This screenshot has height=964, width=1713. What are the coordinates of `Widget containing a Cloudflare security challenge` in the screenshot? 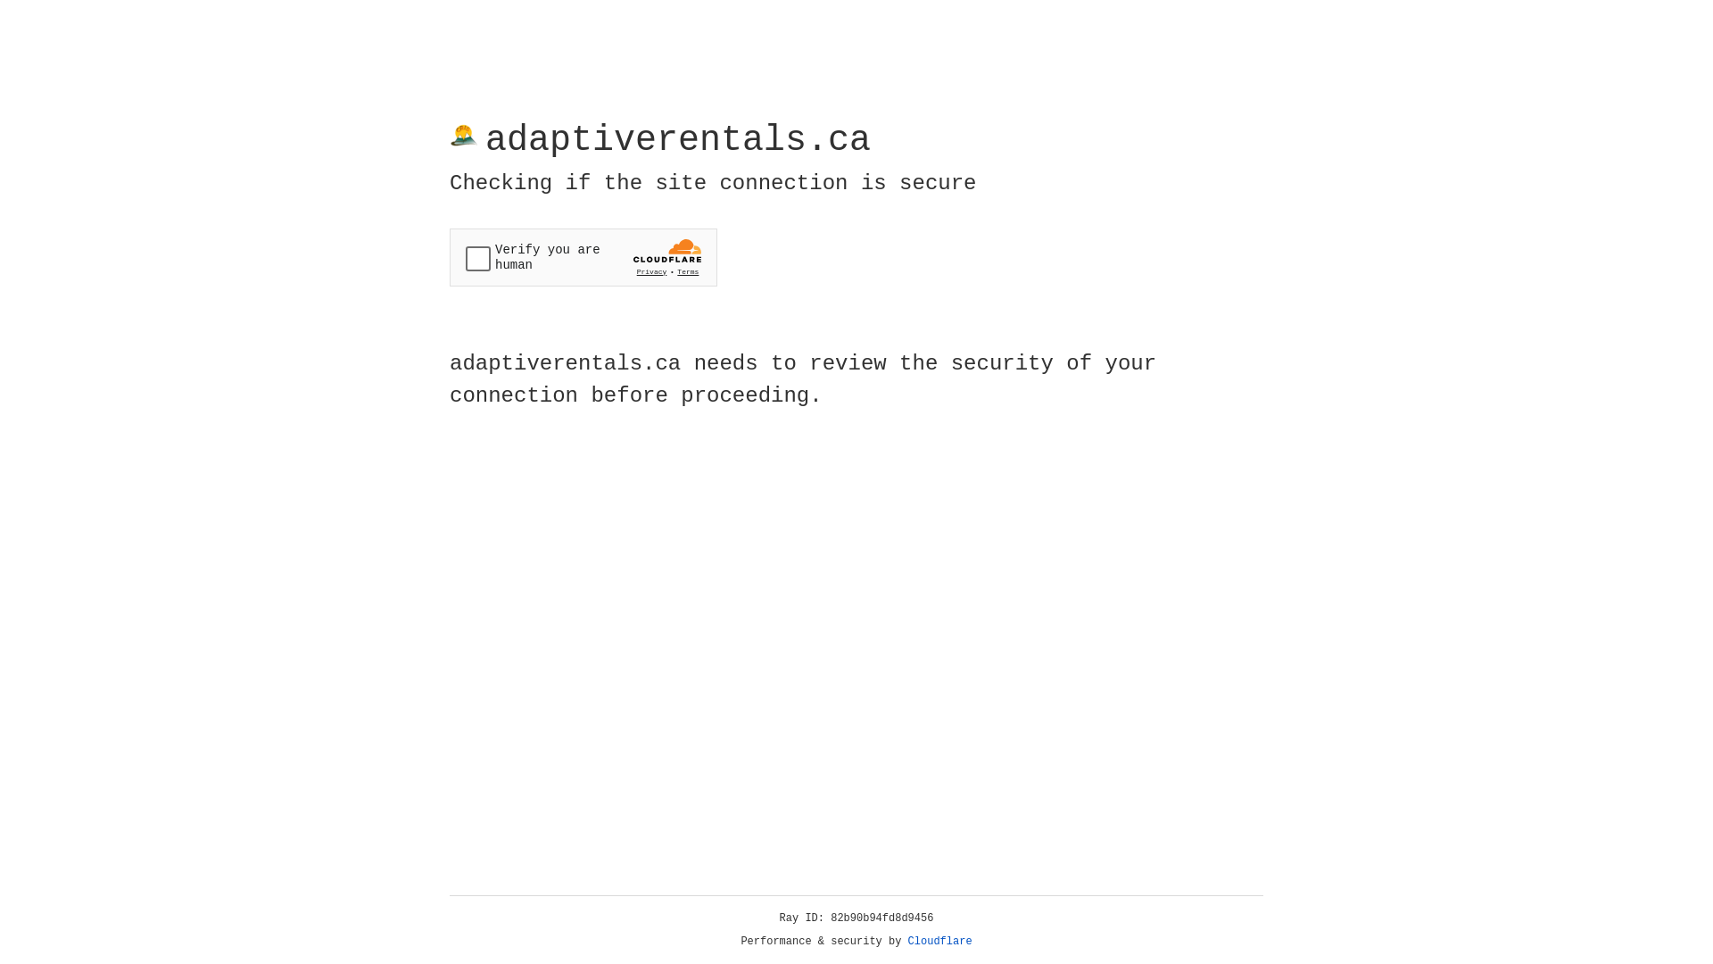 It's located at (583, 257).